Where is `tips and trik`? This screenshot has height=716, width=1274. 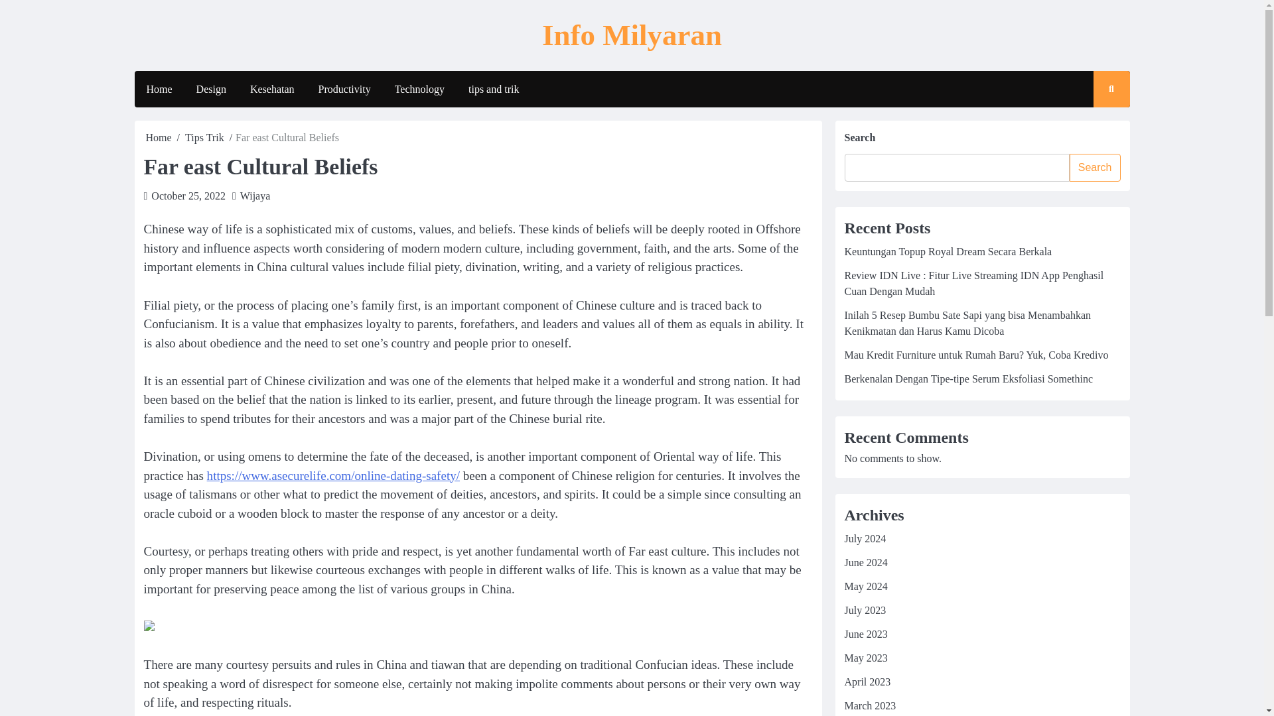
tips and trik is located at coordinates (494, 89).